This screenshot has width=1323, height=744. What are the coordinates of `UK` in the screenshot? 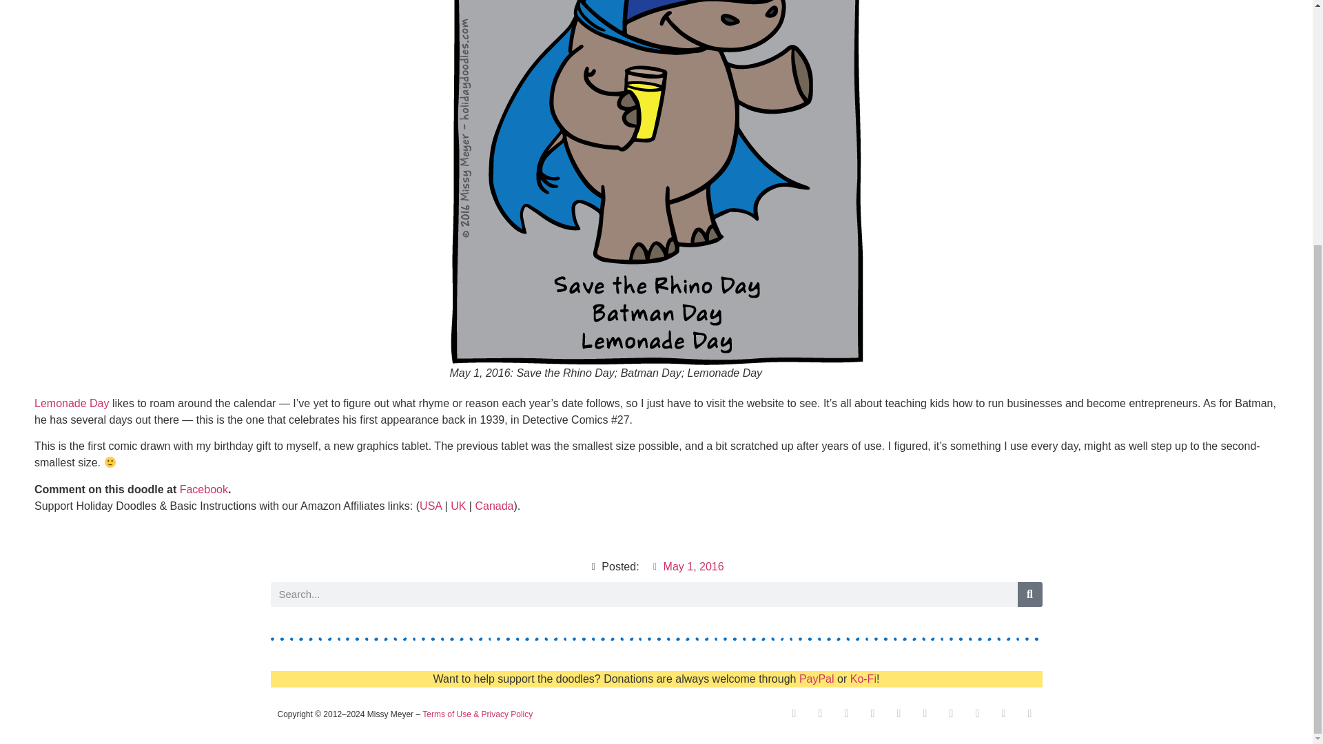 It's located at (458, 506).